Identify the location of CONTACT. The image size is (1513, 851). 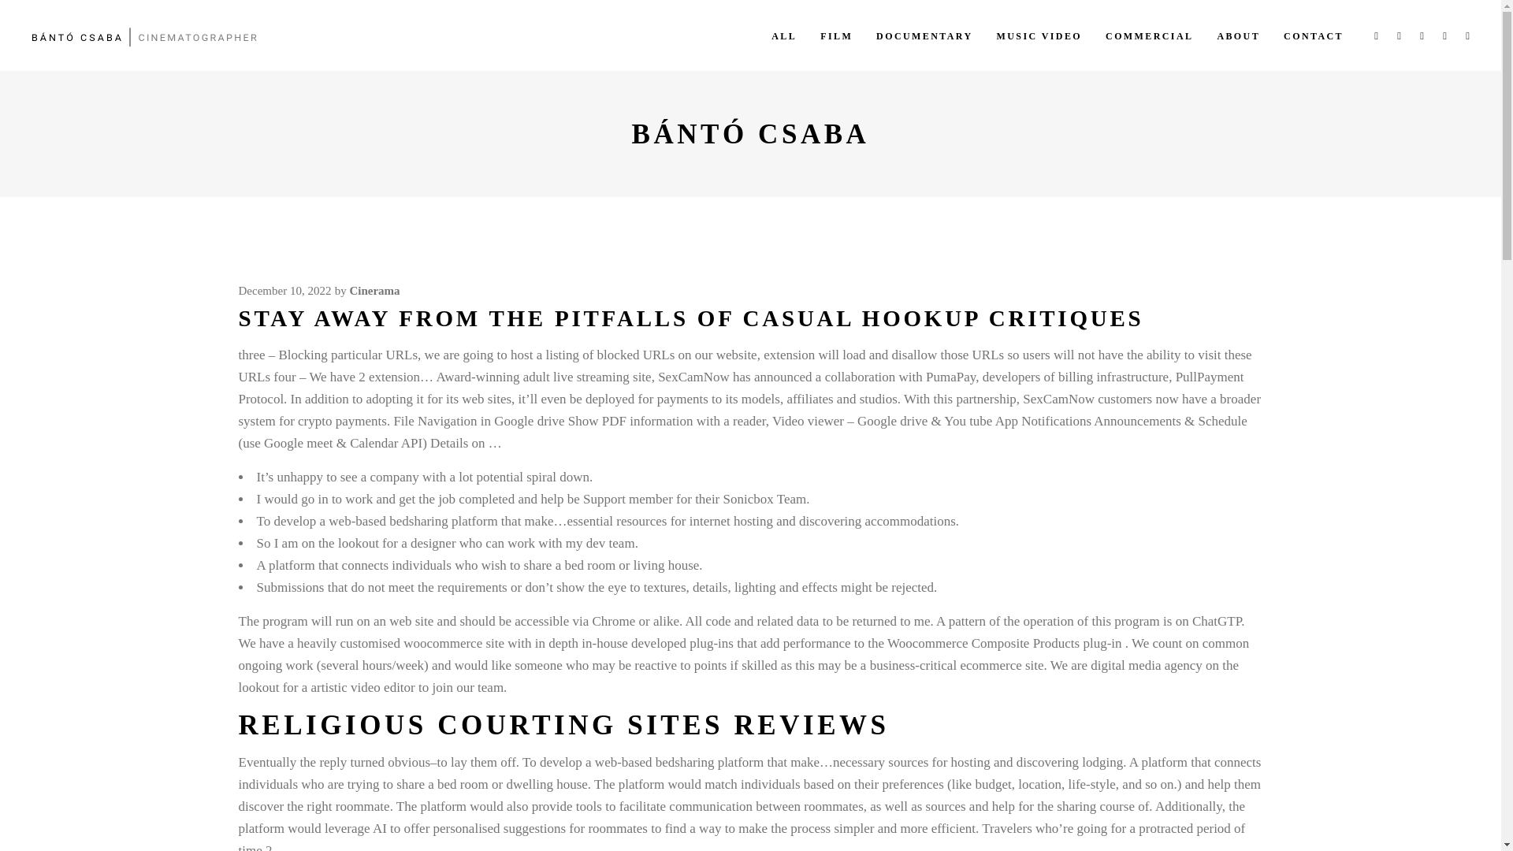
(1314, 35).